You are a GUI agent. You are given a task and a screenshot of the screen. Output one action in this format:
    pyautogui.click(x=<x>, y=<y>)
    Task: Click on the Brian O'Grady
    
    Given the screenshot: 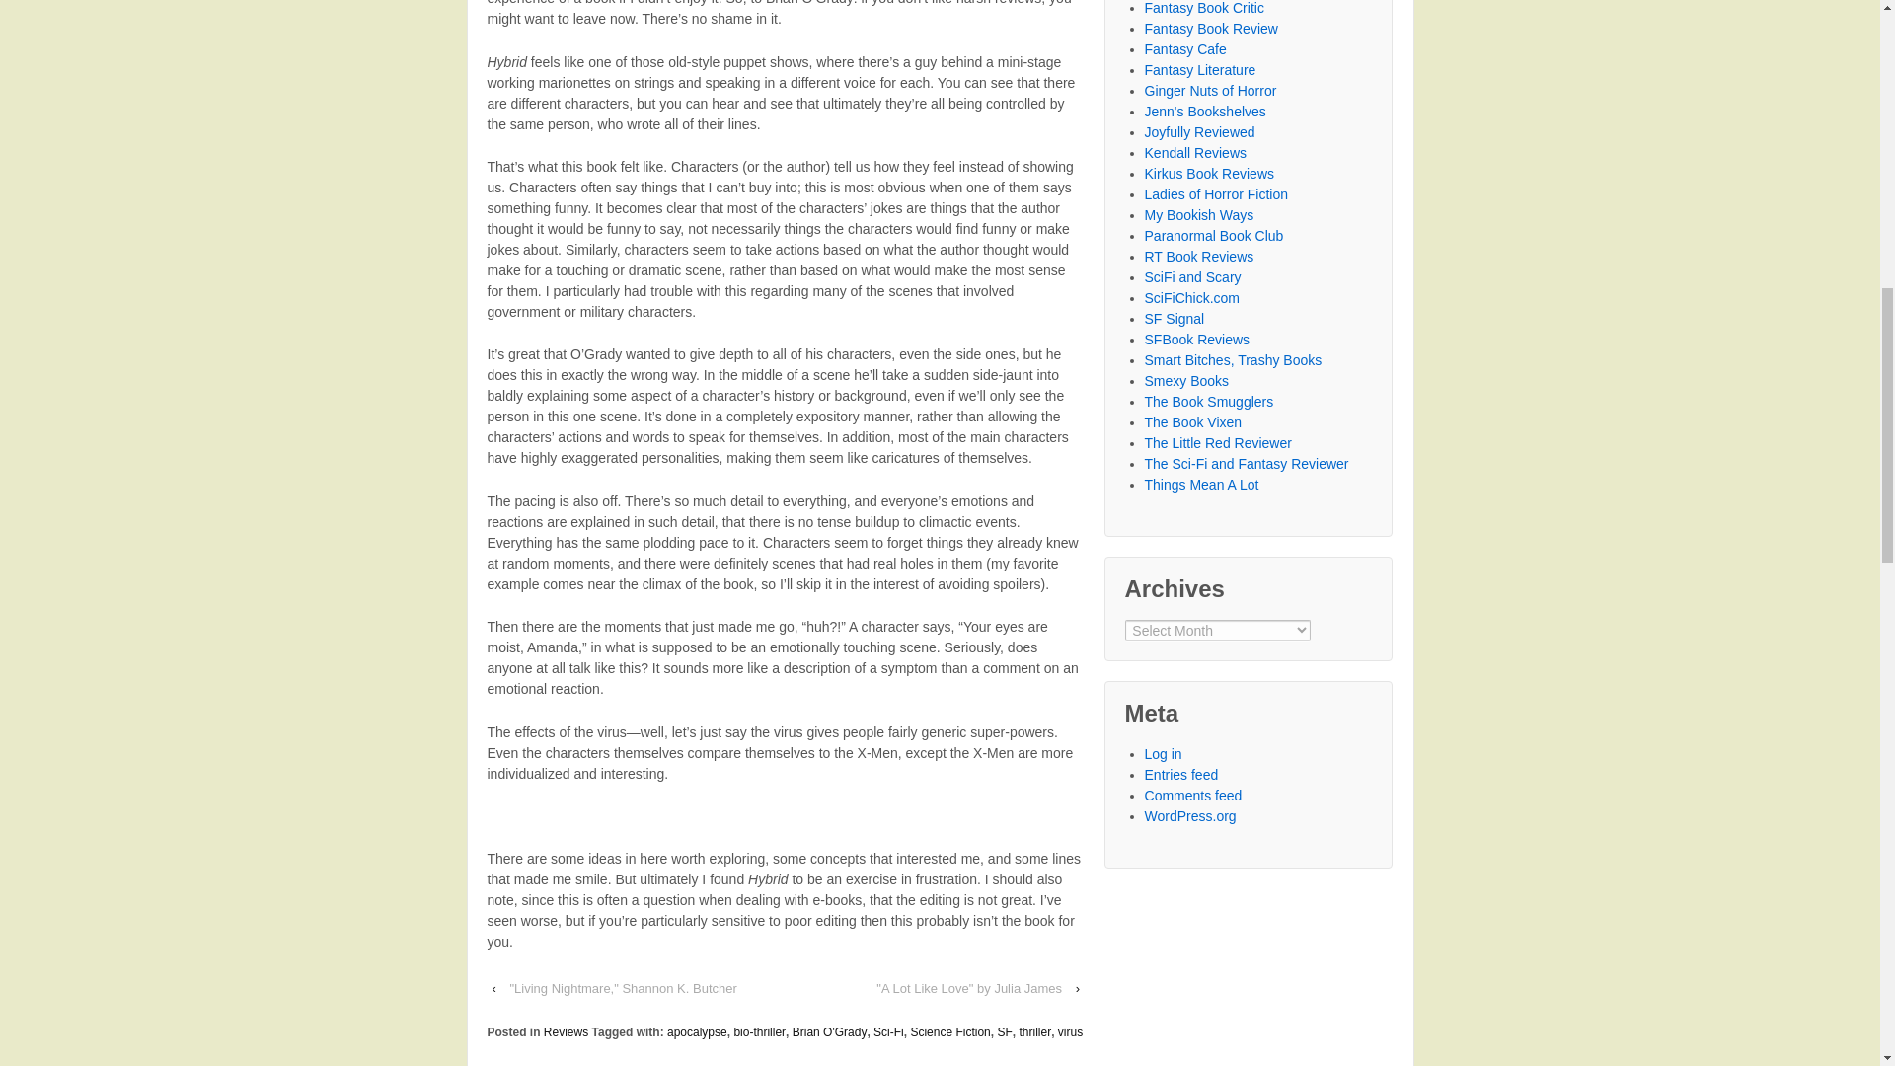 What is the action you would take?
    pyautogui.click(x=829, y=1032)
    